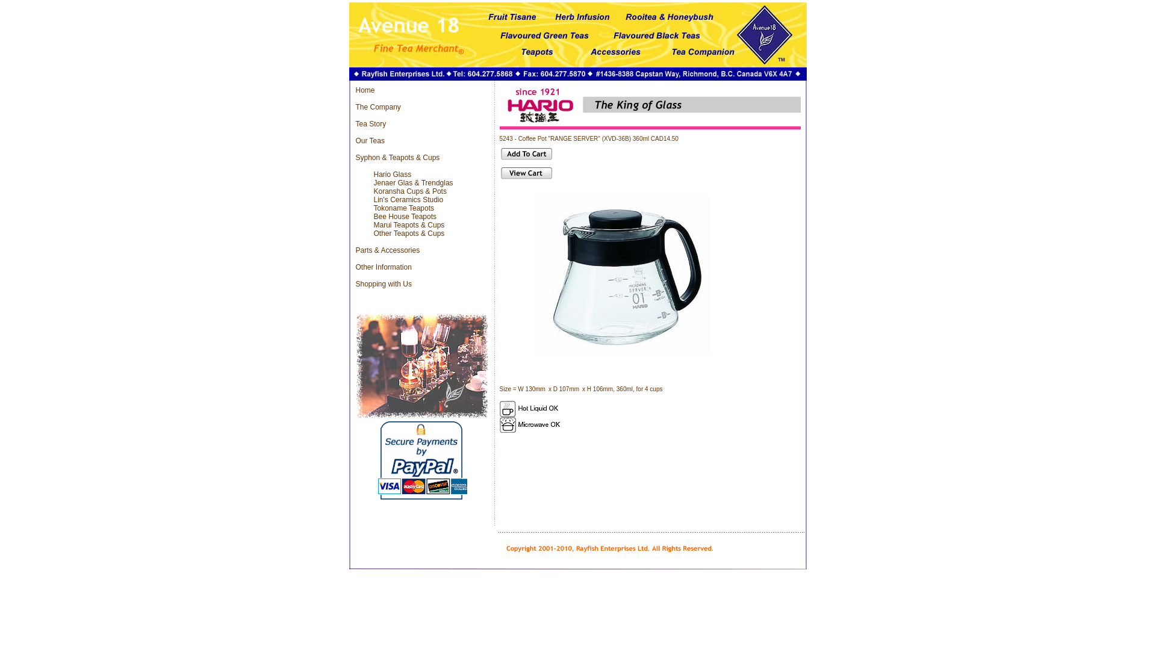 The width and height of the screenshot is (1156, 650). Describe the element at coordinates (383, 284) in the screenshot. I see `Shopping with Us` at that location.